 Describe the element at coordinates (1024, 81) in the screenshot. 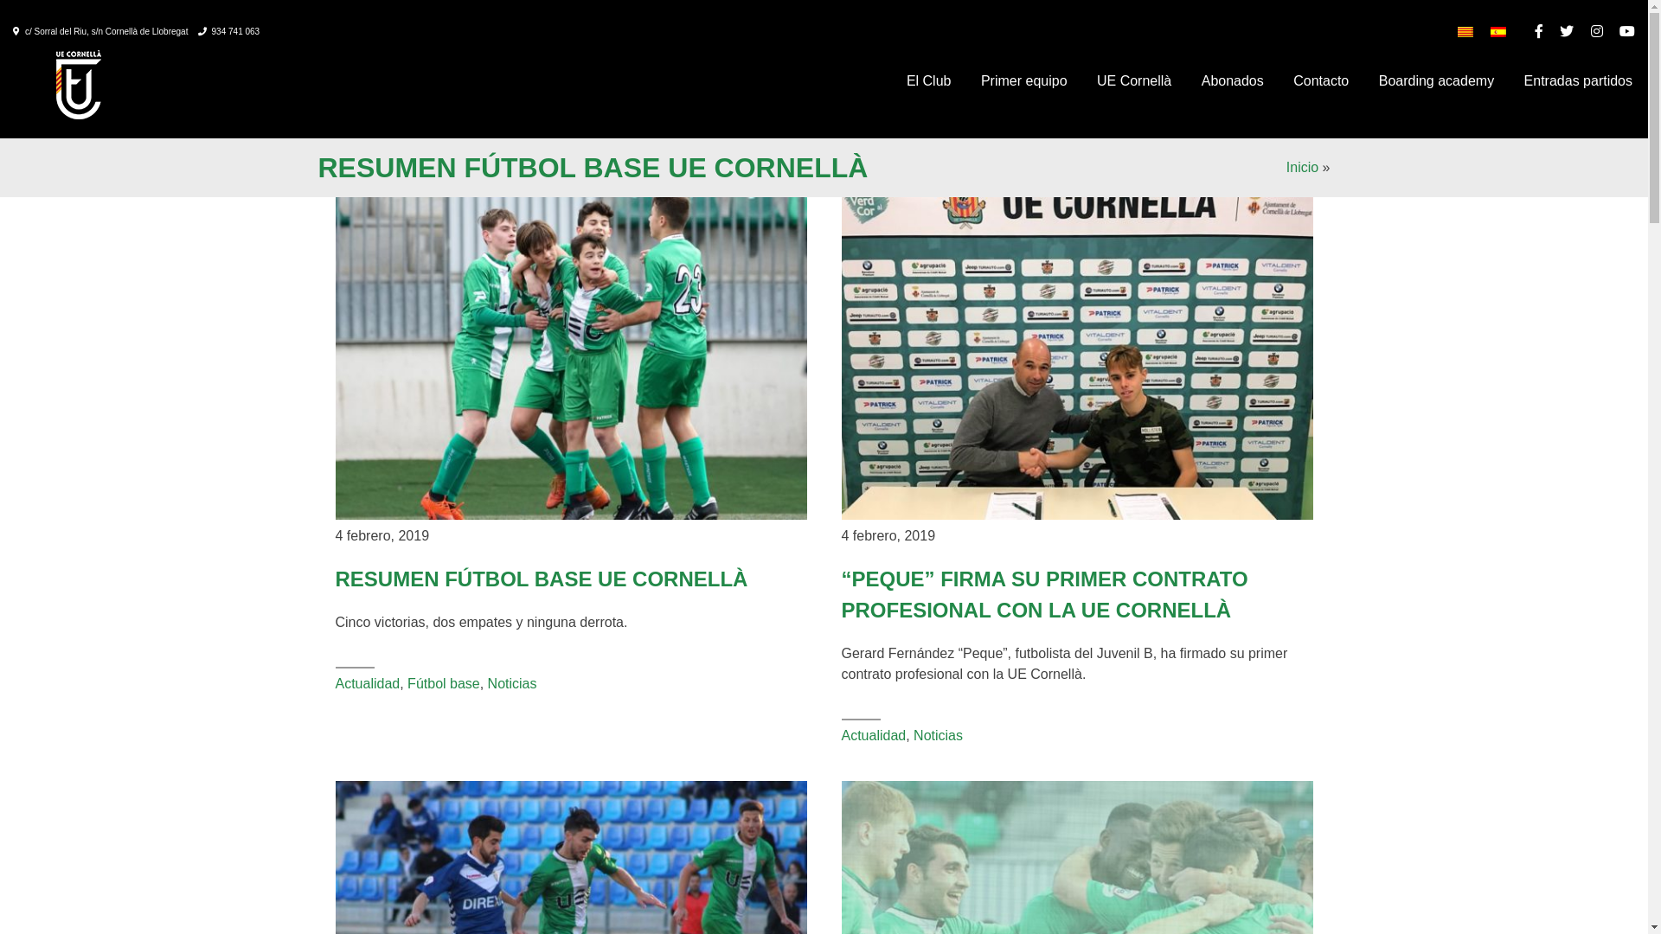

I see `Primer equipo` at that location.